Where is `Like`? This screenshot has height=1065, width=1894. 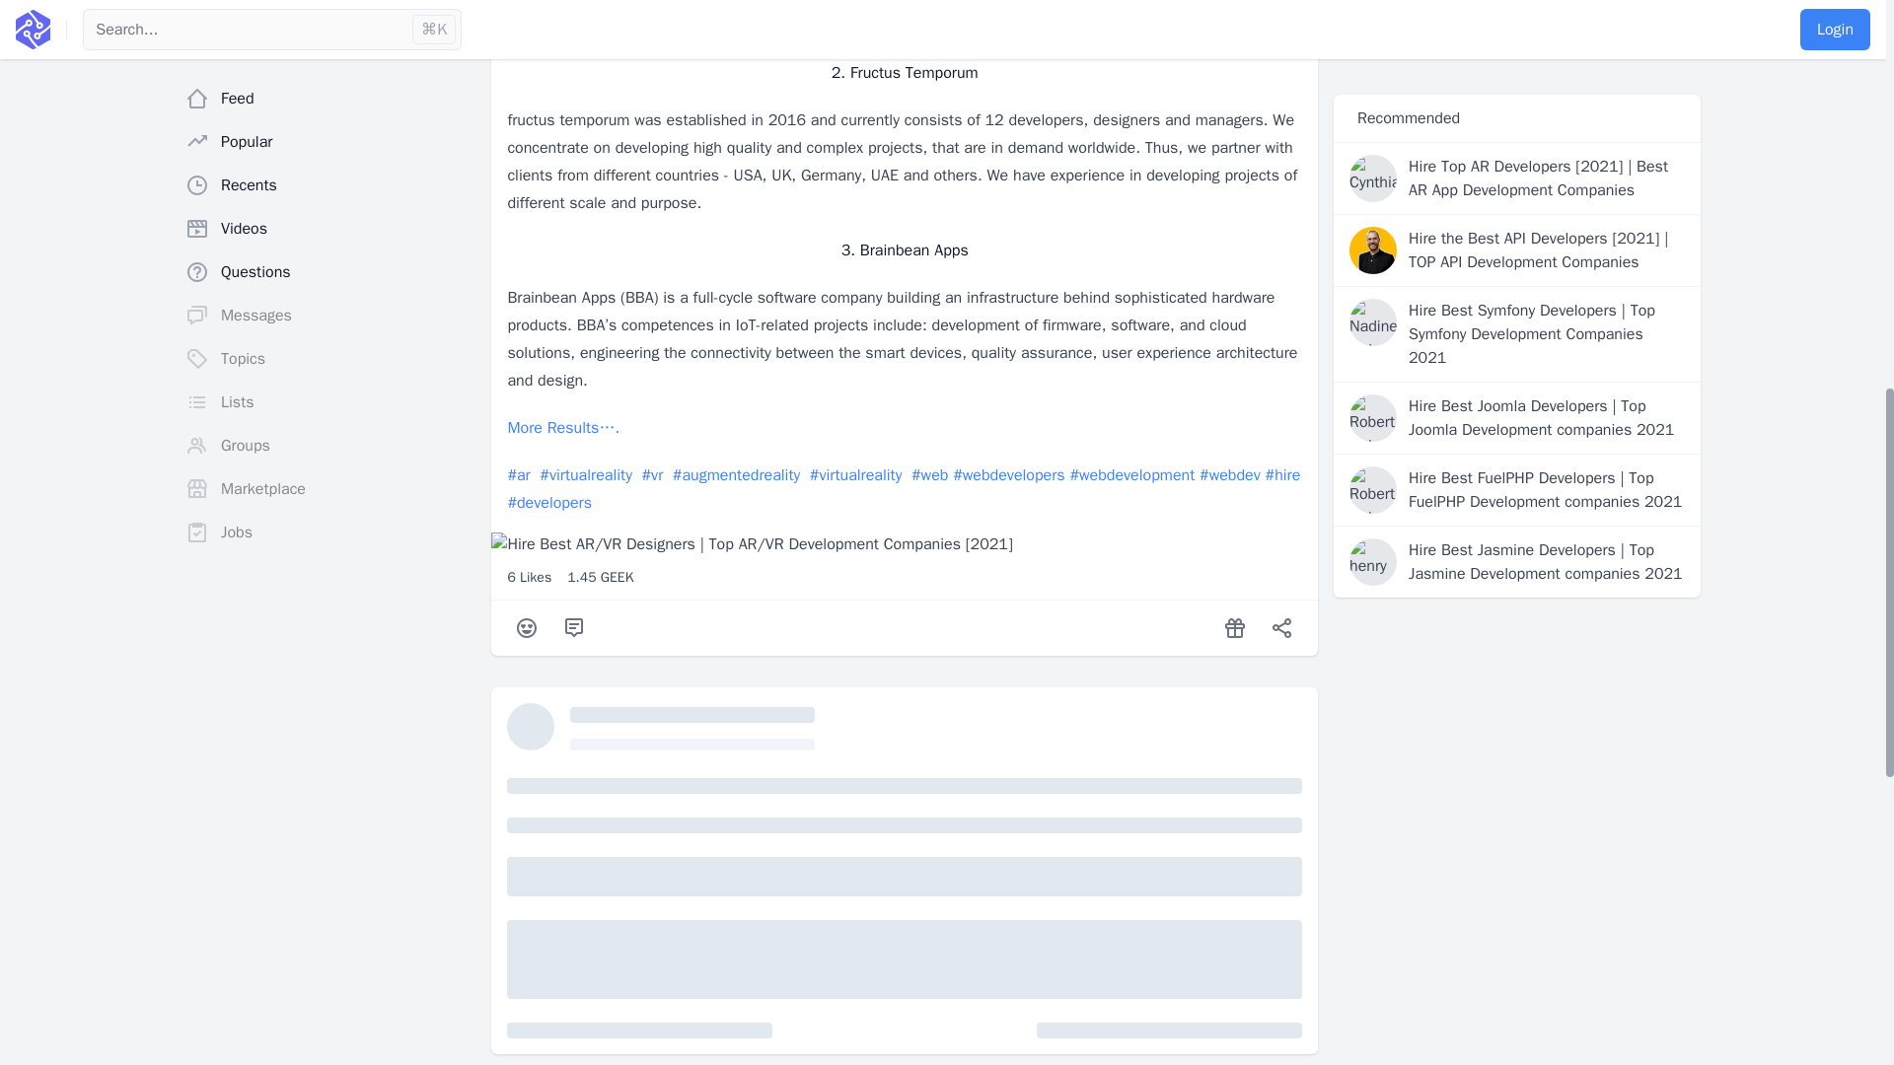 Like is located at coordinates (527, 627).